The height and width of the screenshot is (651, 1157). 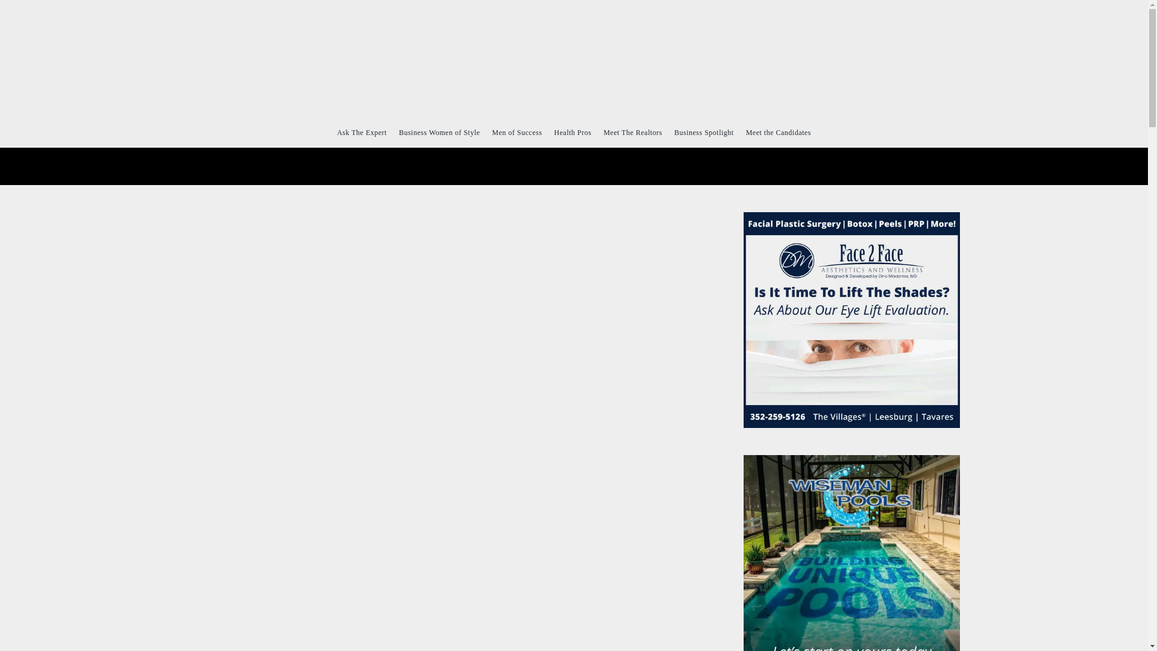 I want to click on Meet The Realtors, so click(x=632, y=132).